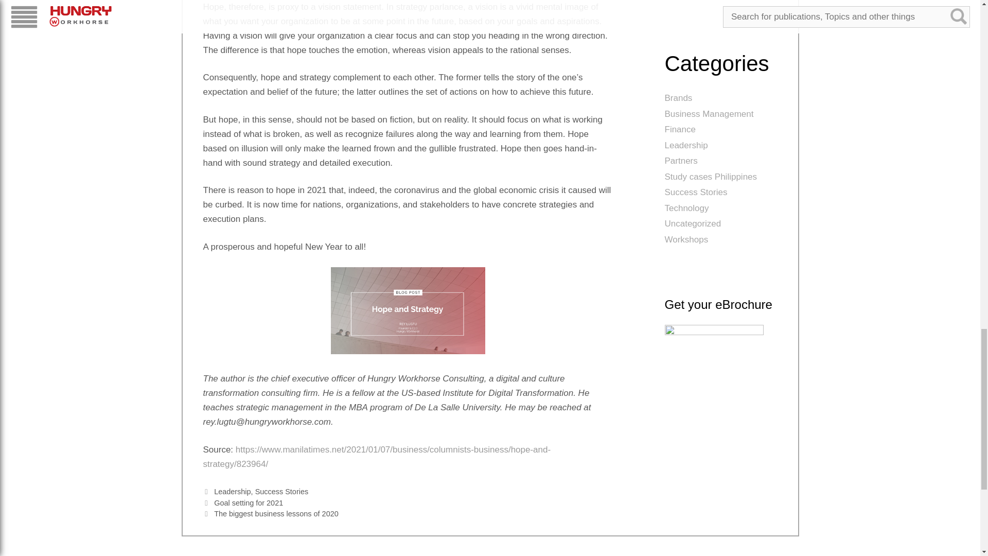 The height and width of the screenshot is (556, 988). I want to click on Goal setting for 2021, so click(248, 502).